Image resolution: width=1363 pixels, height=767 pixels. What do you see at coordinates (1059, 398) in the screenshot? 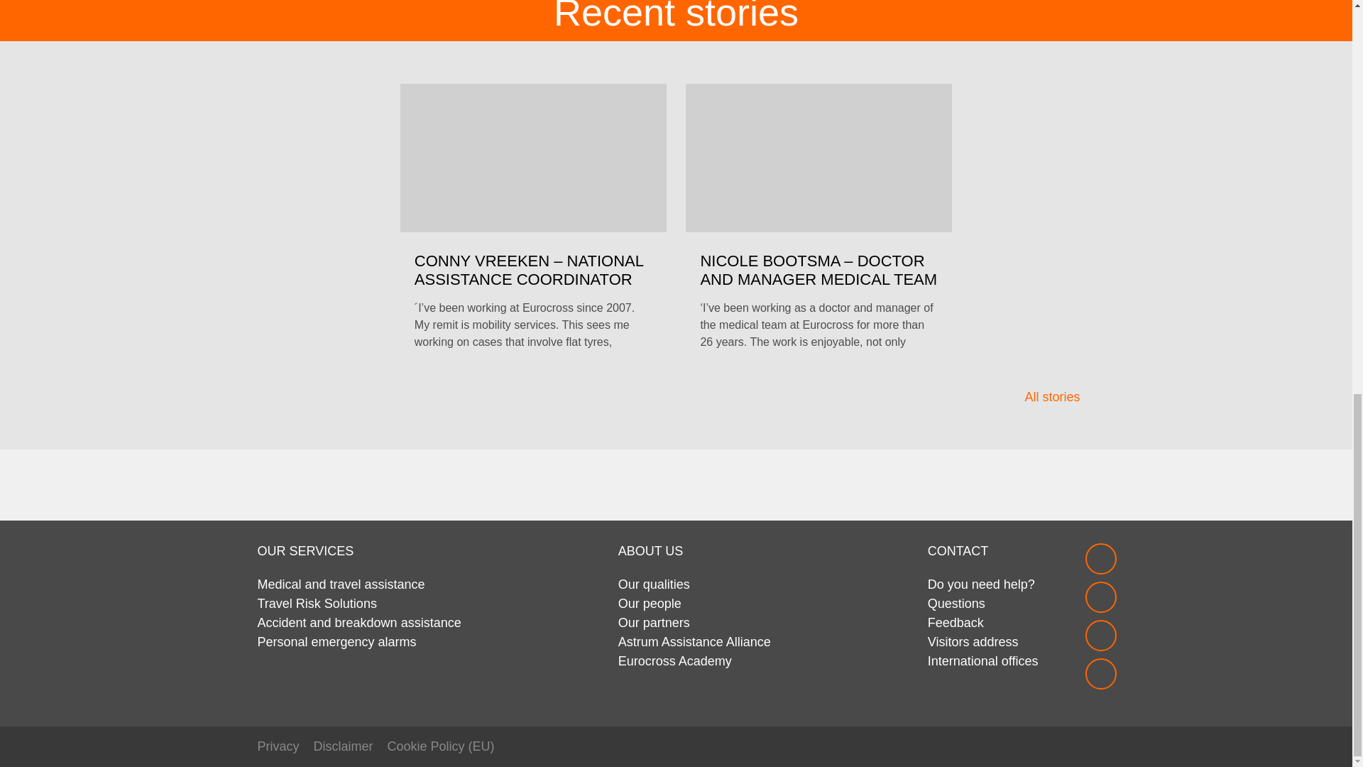
I see `All stories` at bounding box center [1059, 398].